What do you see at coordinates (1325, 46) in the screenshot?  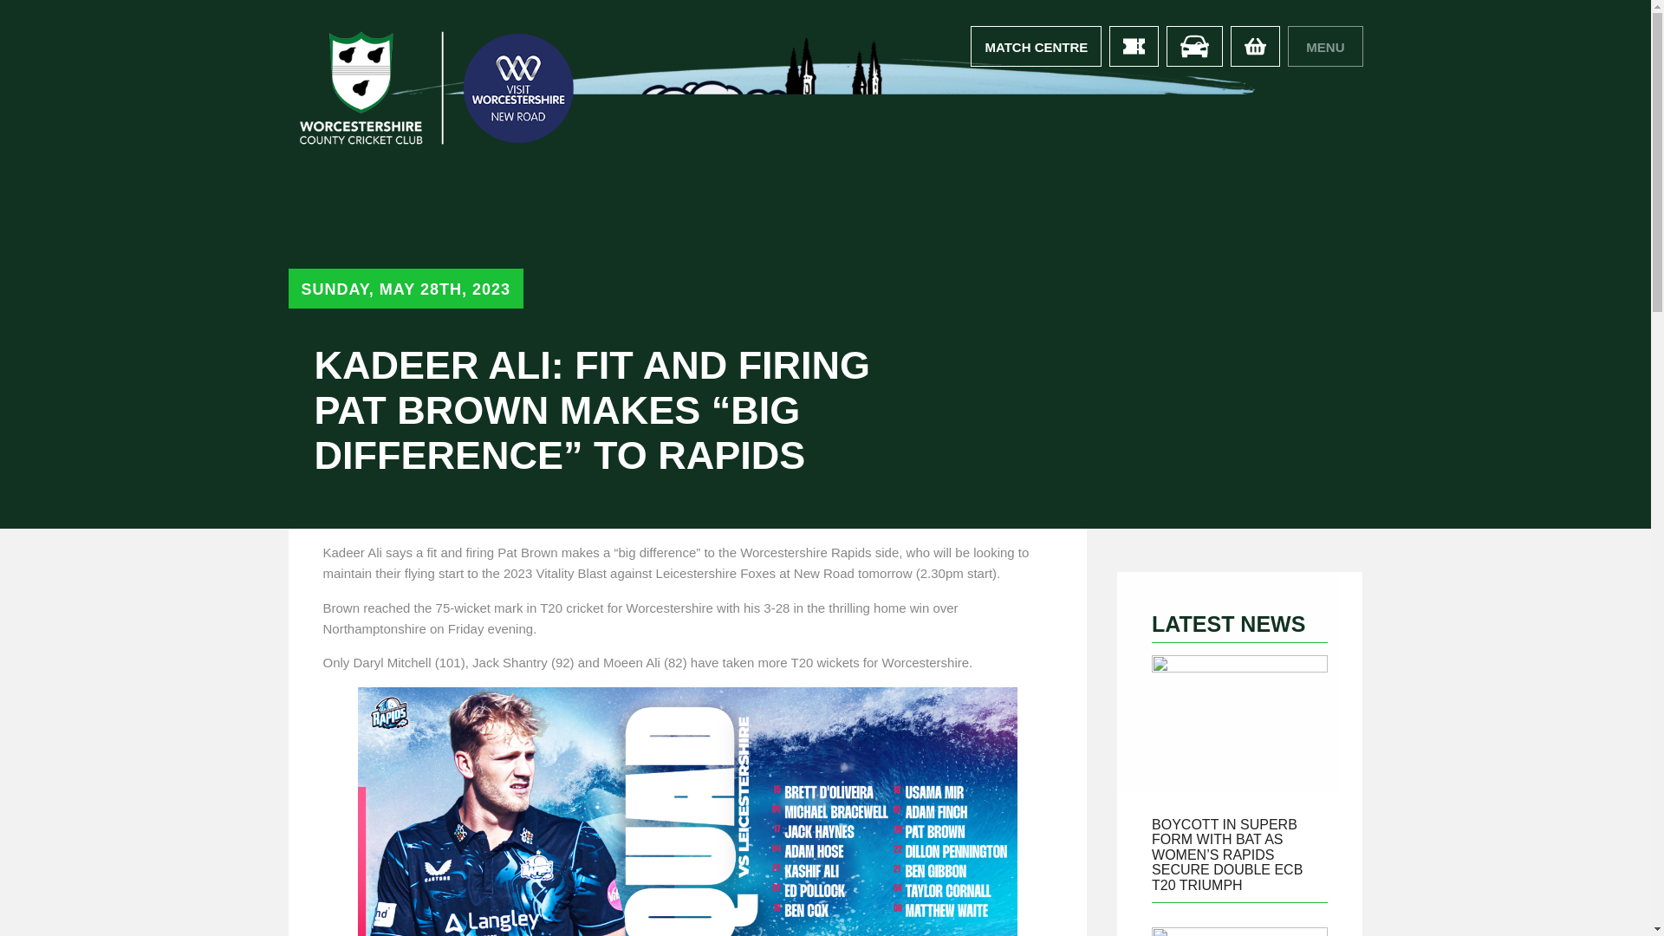 I see `MENU` at bounding box center [1325, 46].